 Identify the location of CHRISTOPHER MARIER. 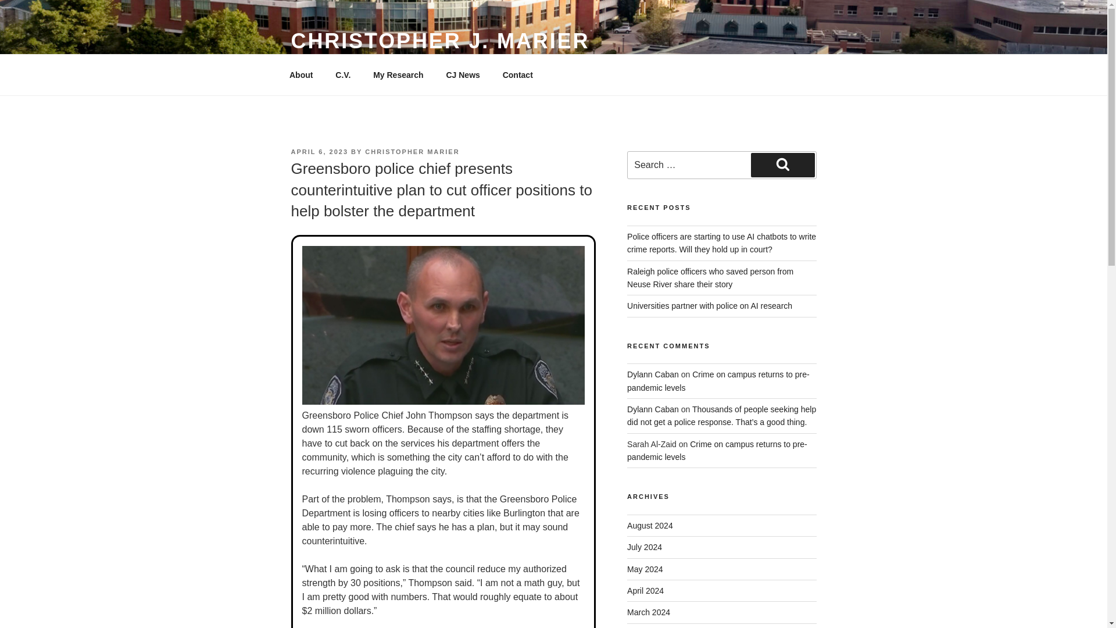
(412, 151).